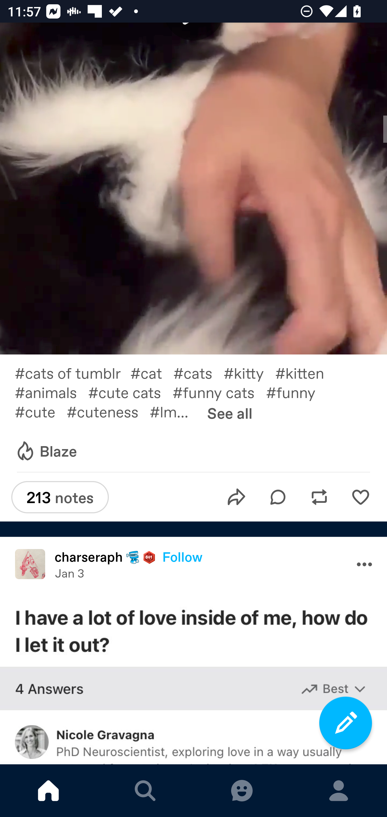 This screenshot has height=817, width=387. I want to click on Follow, so click(182, 557).